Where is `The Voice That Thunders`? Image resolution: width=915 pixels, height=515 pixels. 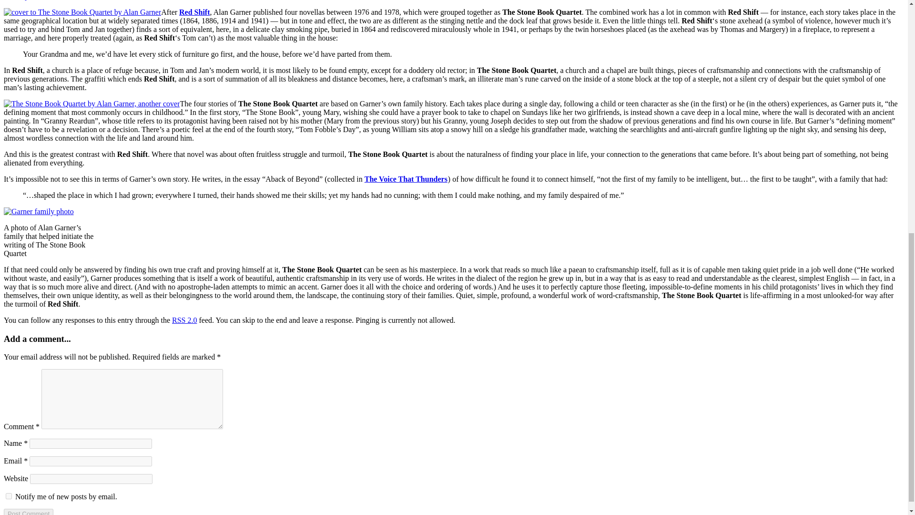 The Voice That Thunders is located at coordinates (406, 179).